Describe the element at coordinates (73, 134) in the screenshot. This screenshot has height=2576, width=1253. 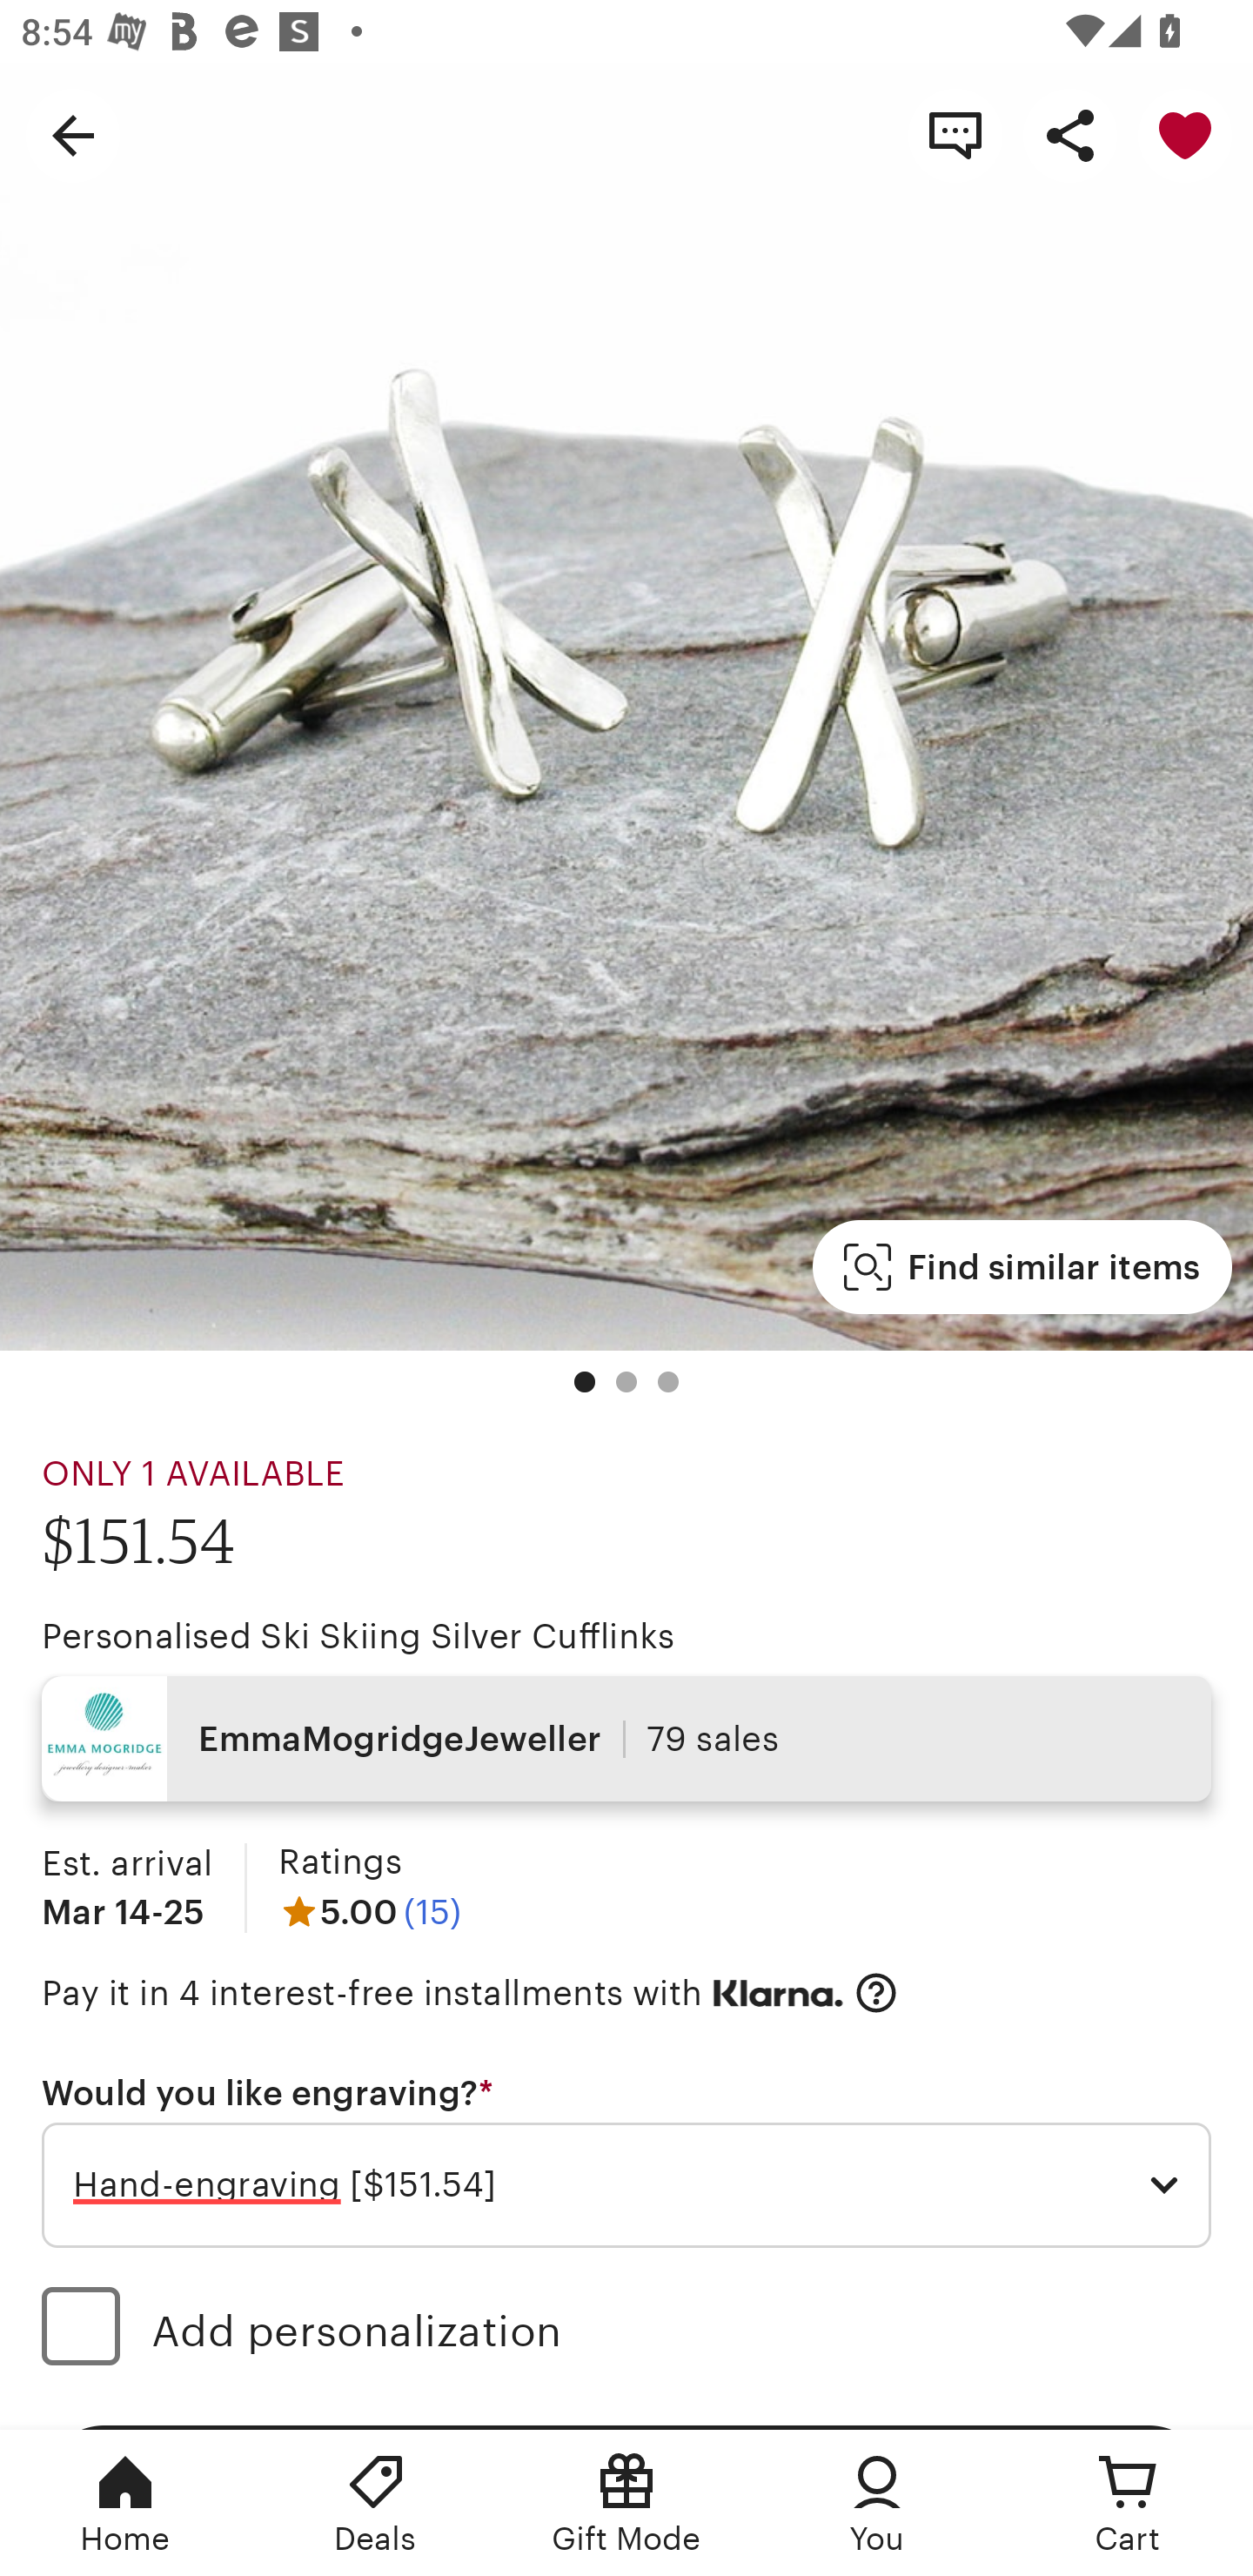
I see `Navigate up` at that location.